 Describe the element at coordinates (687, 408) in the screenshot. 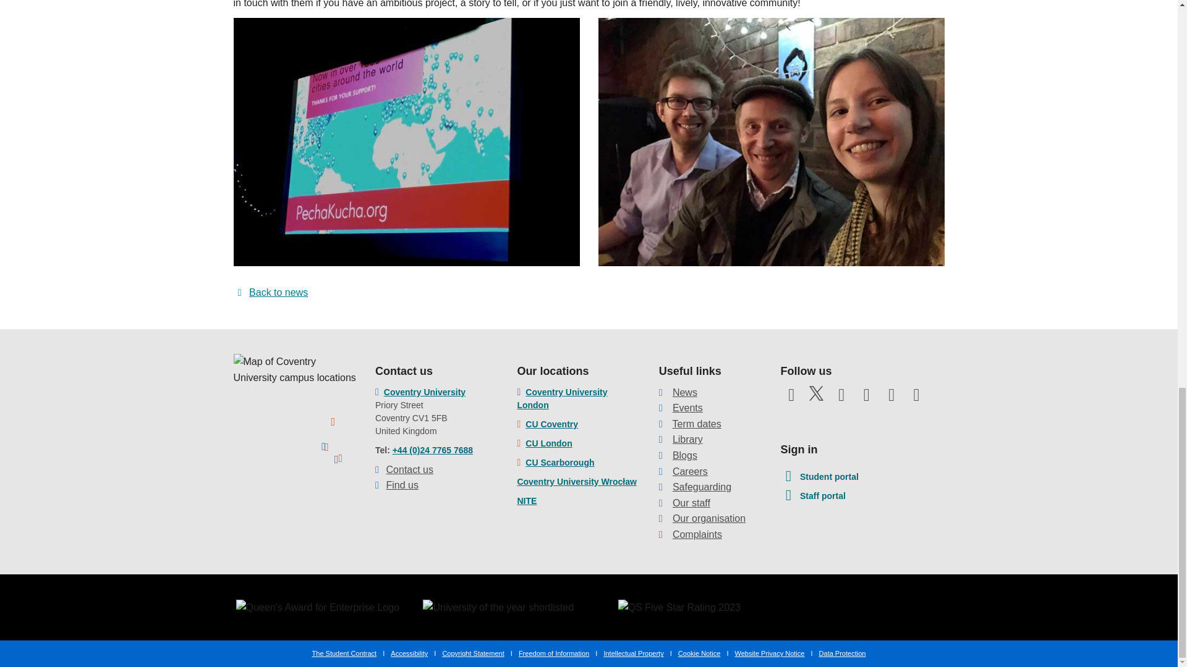

I see `Events` at that location.